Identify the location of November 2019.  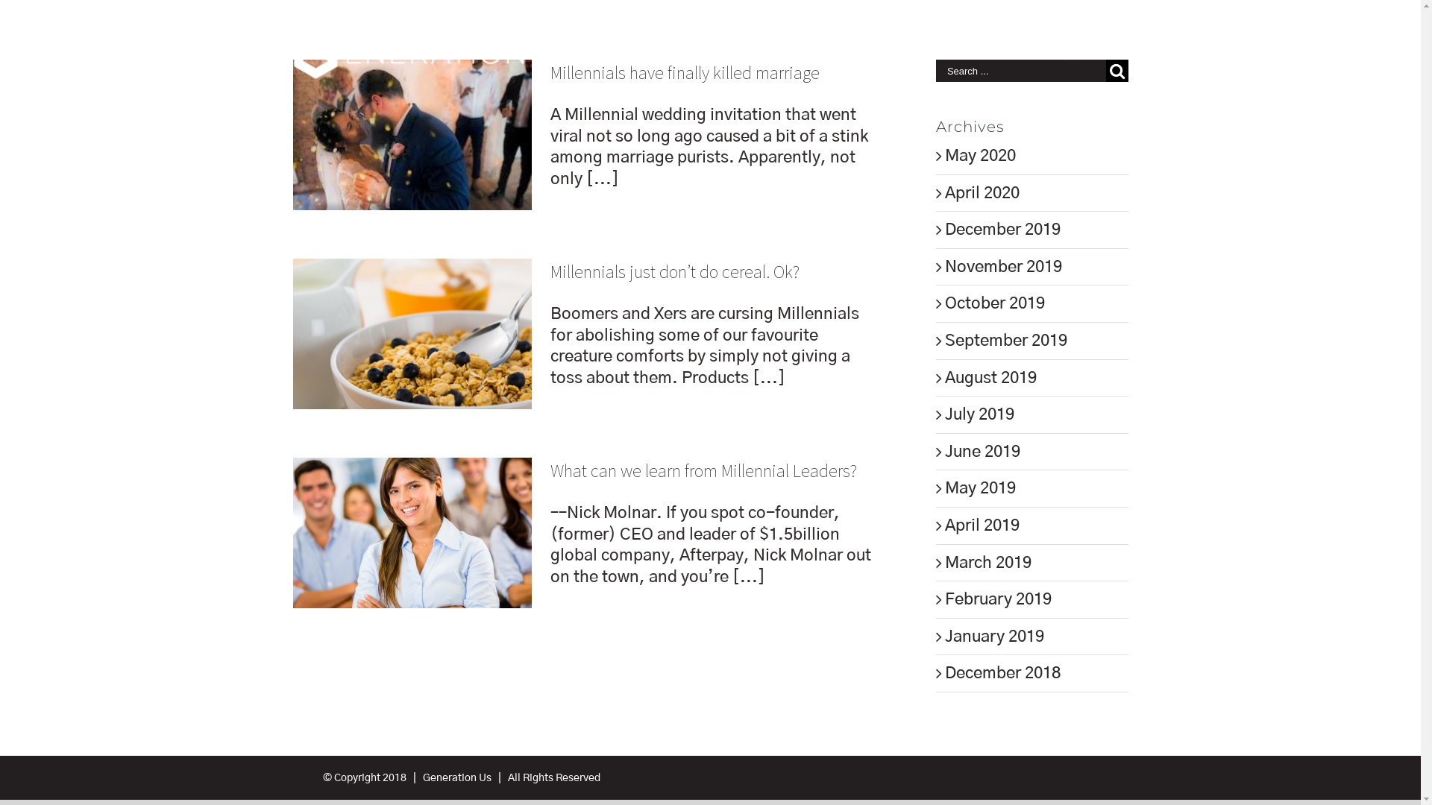
(1004, 267).